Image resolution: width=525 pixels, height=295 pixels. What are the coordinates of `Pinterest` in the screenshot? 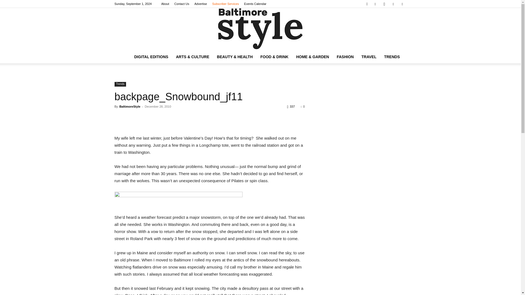 It's located at (393, 4).